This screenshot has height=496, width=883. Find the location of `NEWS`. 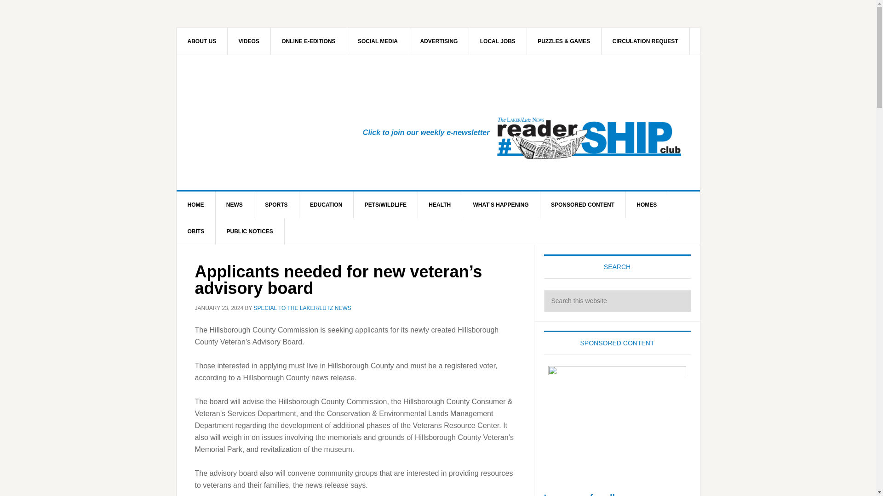

NEWS is located at coordinates (235, 205).